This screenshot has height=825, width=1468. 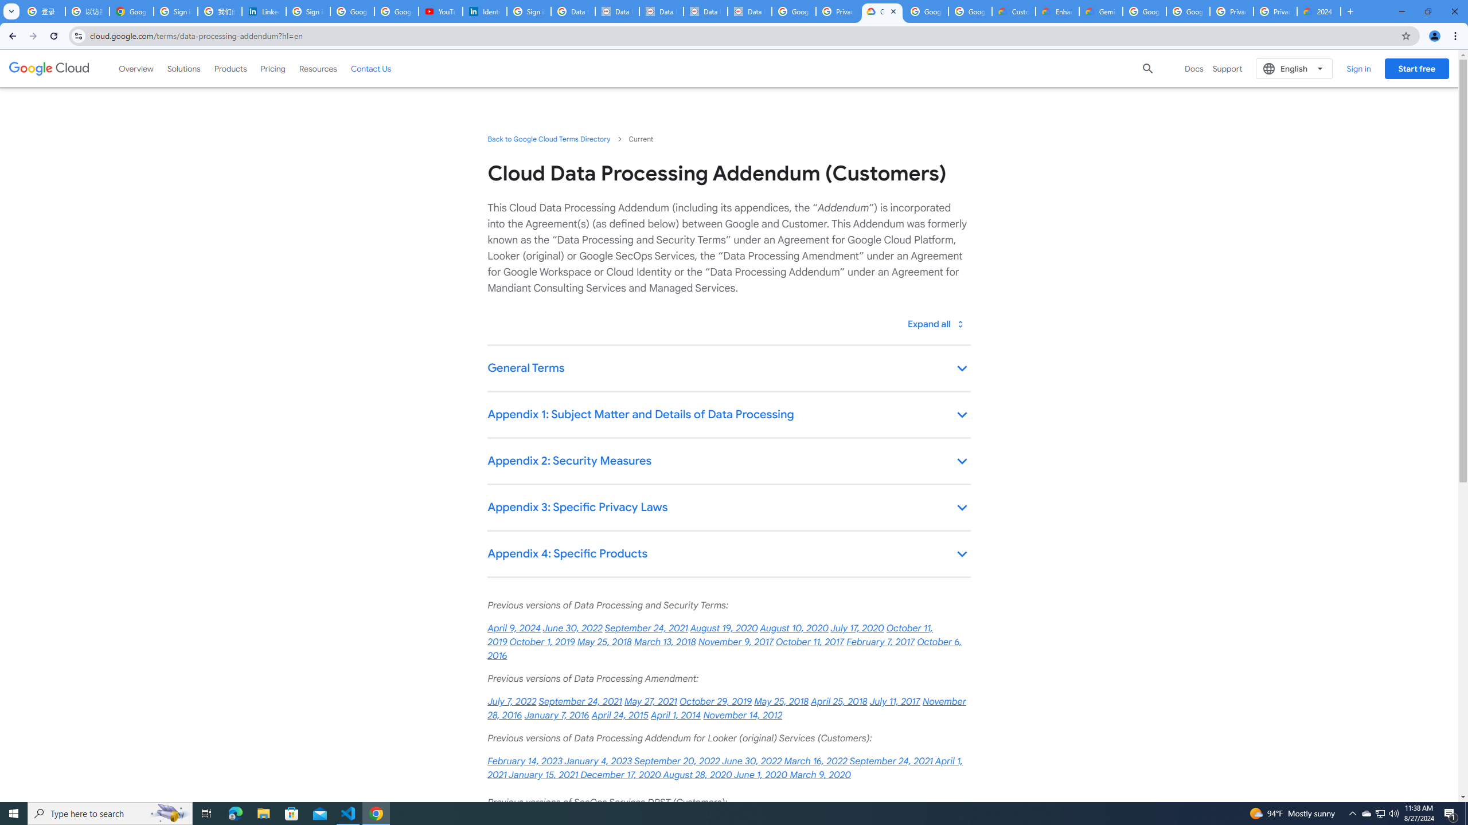 I want to click on October 11, 2019, so click(x=710, y=635).